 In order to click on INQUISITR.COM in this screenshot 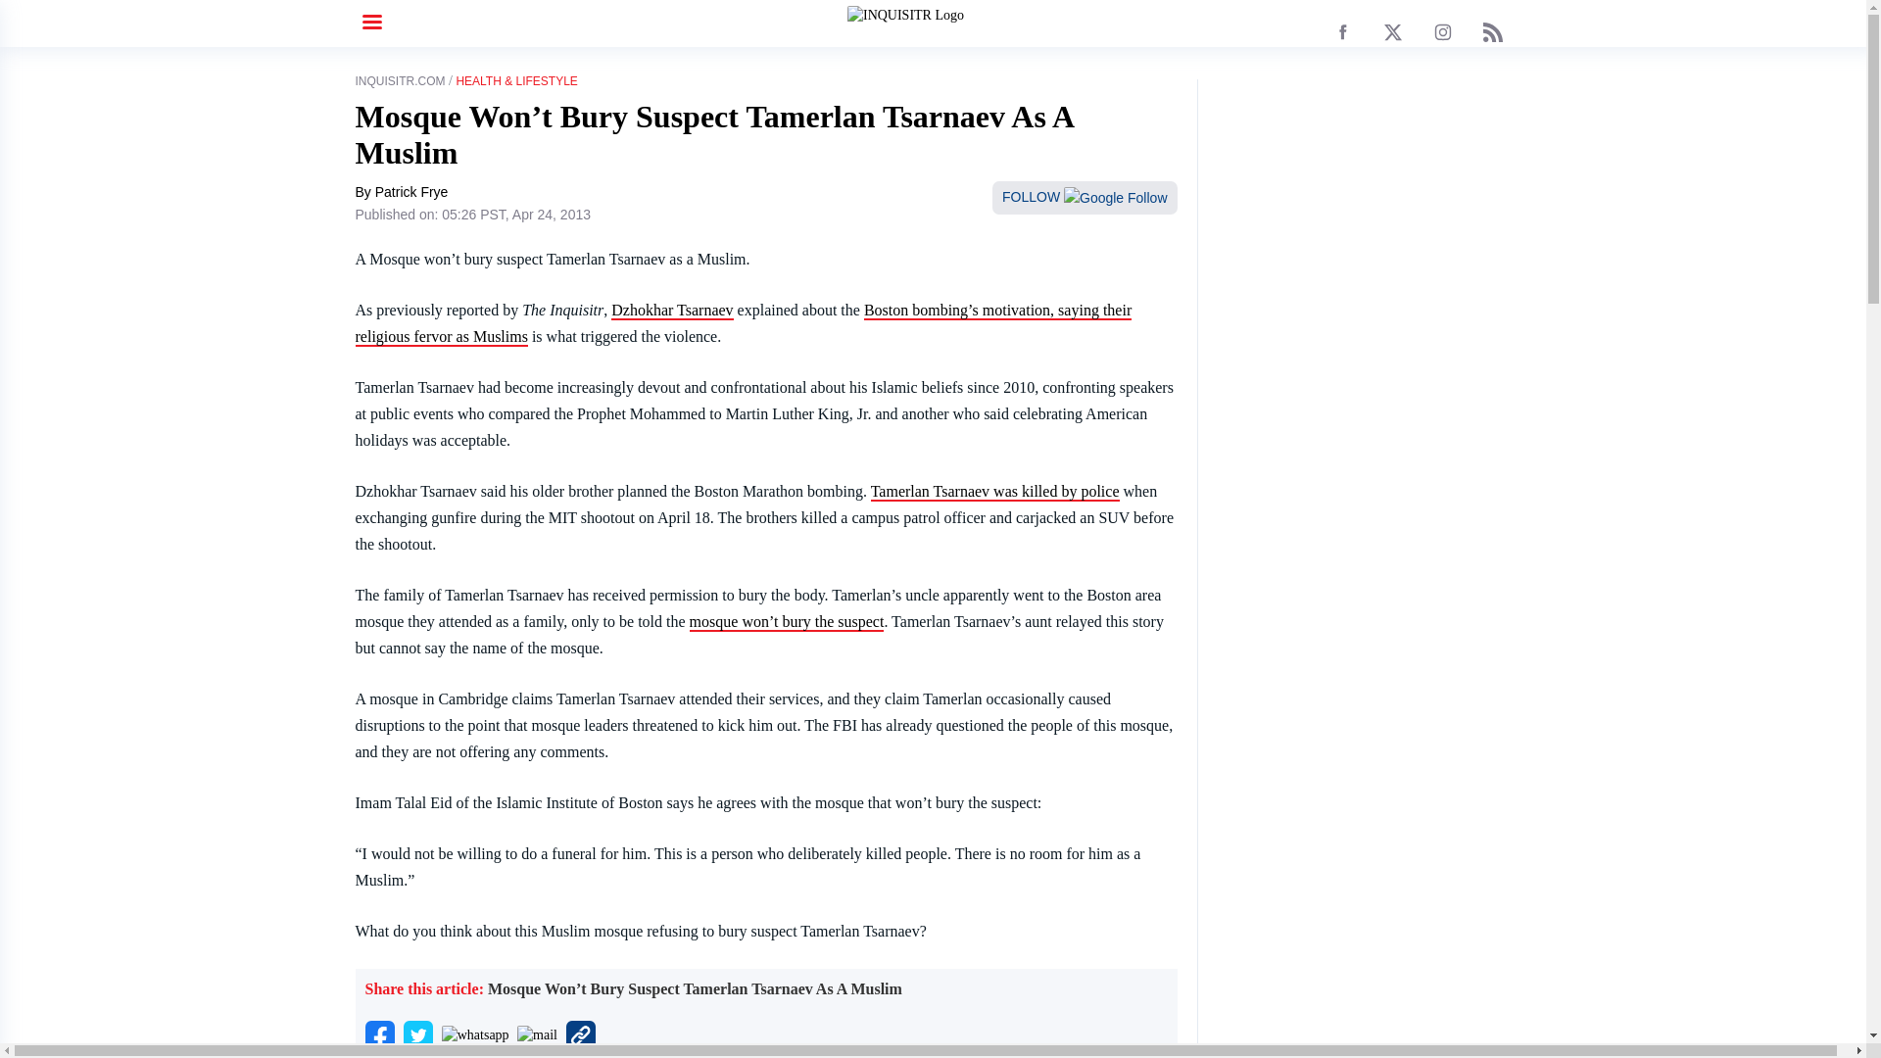, I will do `click(400, 80)`.